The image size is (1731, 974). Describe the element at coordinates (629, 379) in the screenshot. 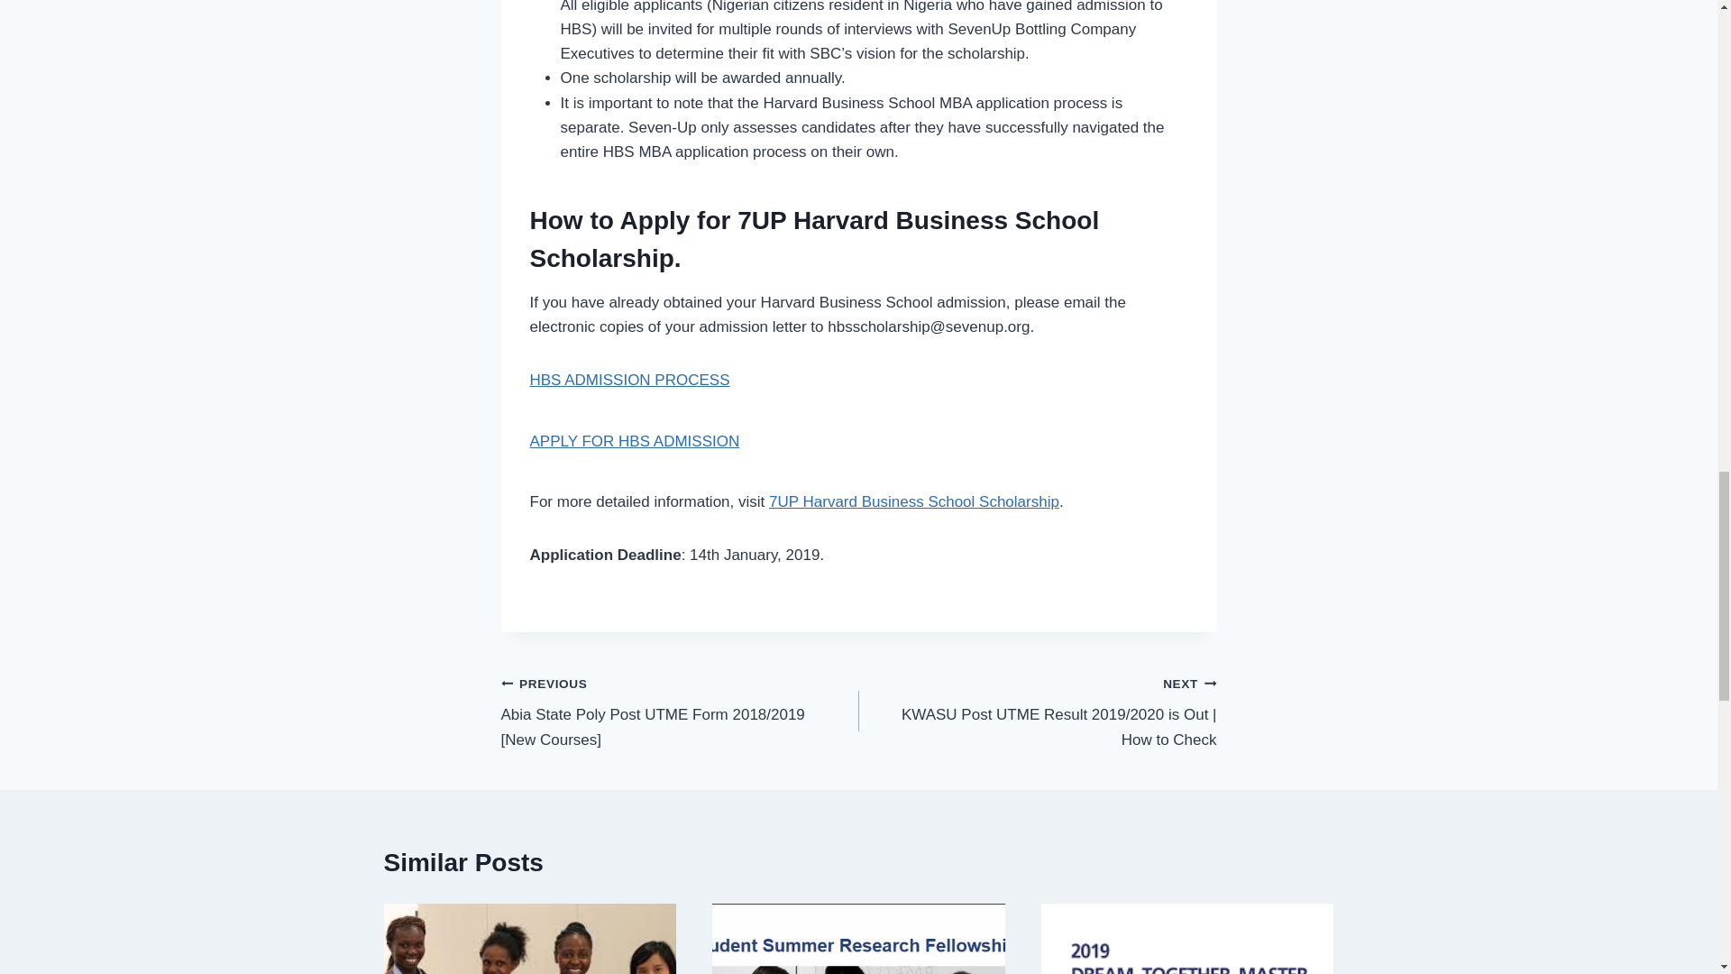

I see `HBS ADMISSION PROCESS` at that location.